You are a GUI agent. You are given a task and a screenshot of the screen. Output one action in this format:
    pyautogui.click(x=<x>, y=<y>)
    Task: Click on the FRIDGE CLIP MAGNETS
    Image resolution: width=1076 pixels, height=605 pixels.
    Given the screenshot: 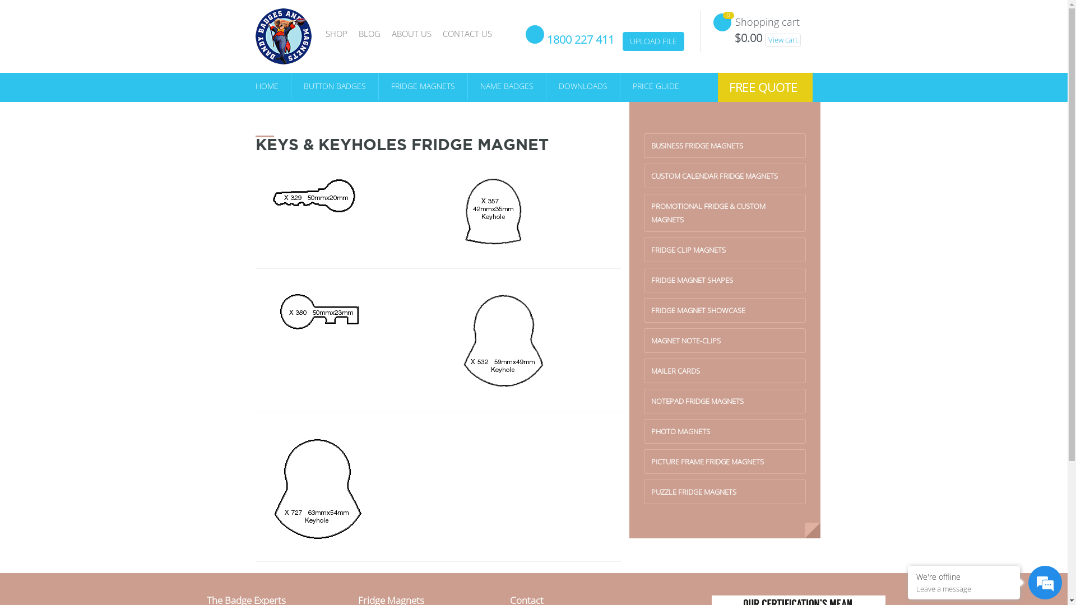 What is the action you would take?
    pyautogui.click(x=725, y=250)
    